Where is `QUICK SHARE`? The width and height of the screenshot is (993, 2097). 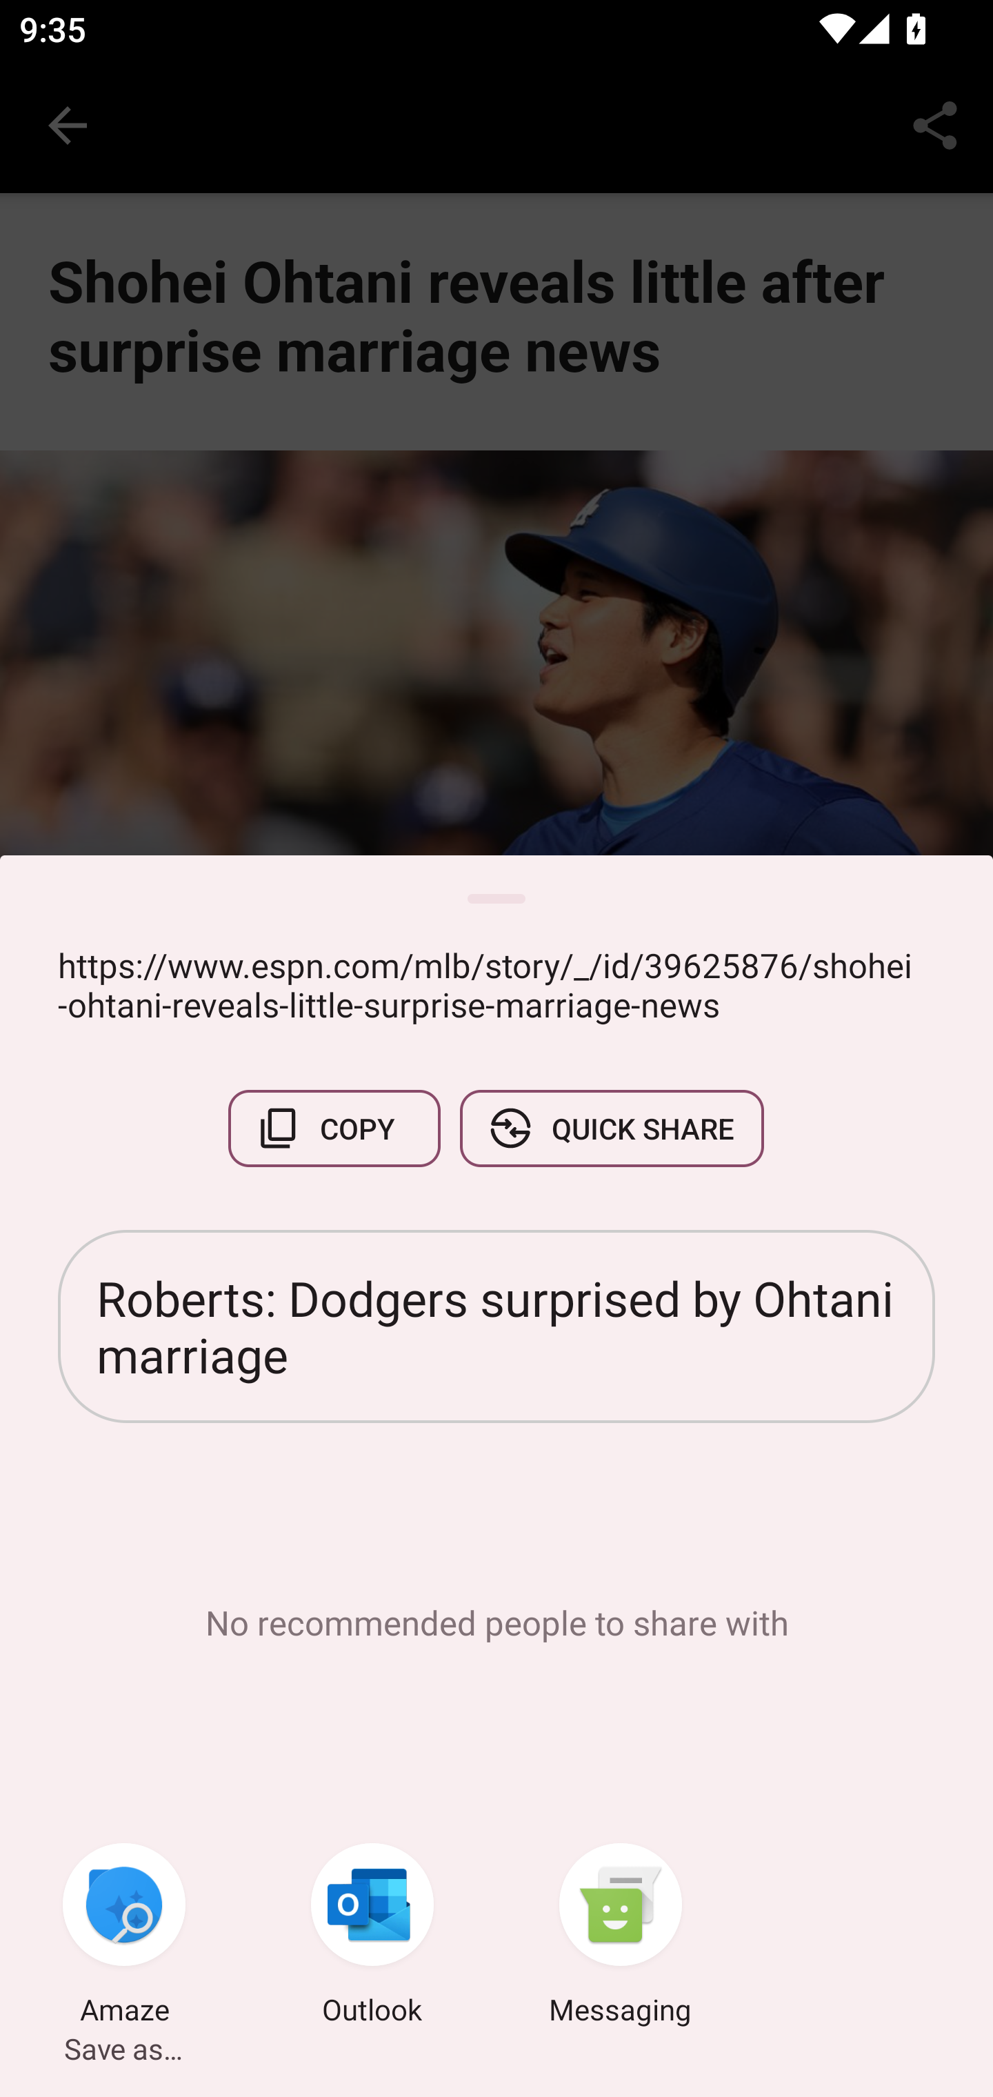
QUICK SHARE is located at coordinates (611, 1129).